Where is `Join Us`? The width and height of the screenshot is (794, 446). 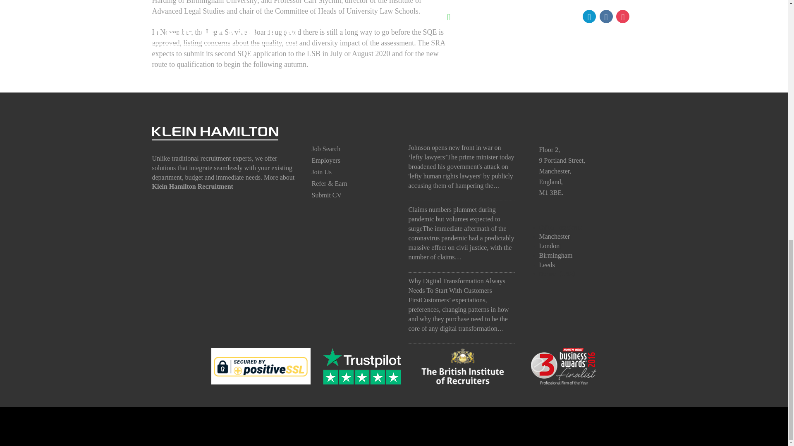 Join Us is located at coordinates (322, 172).